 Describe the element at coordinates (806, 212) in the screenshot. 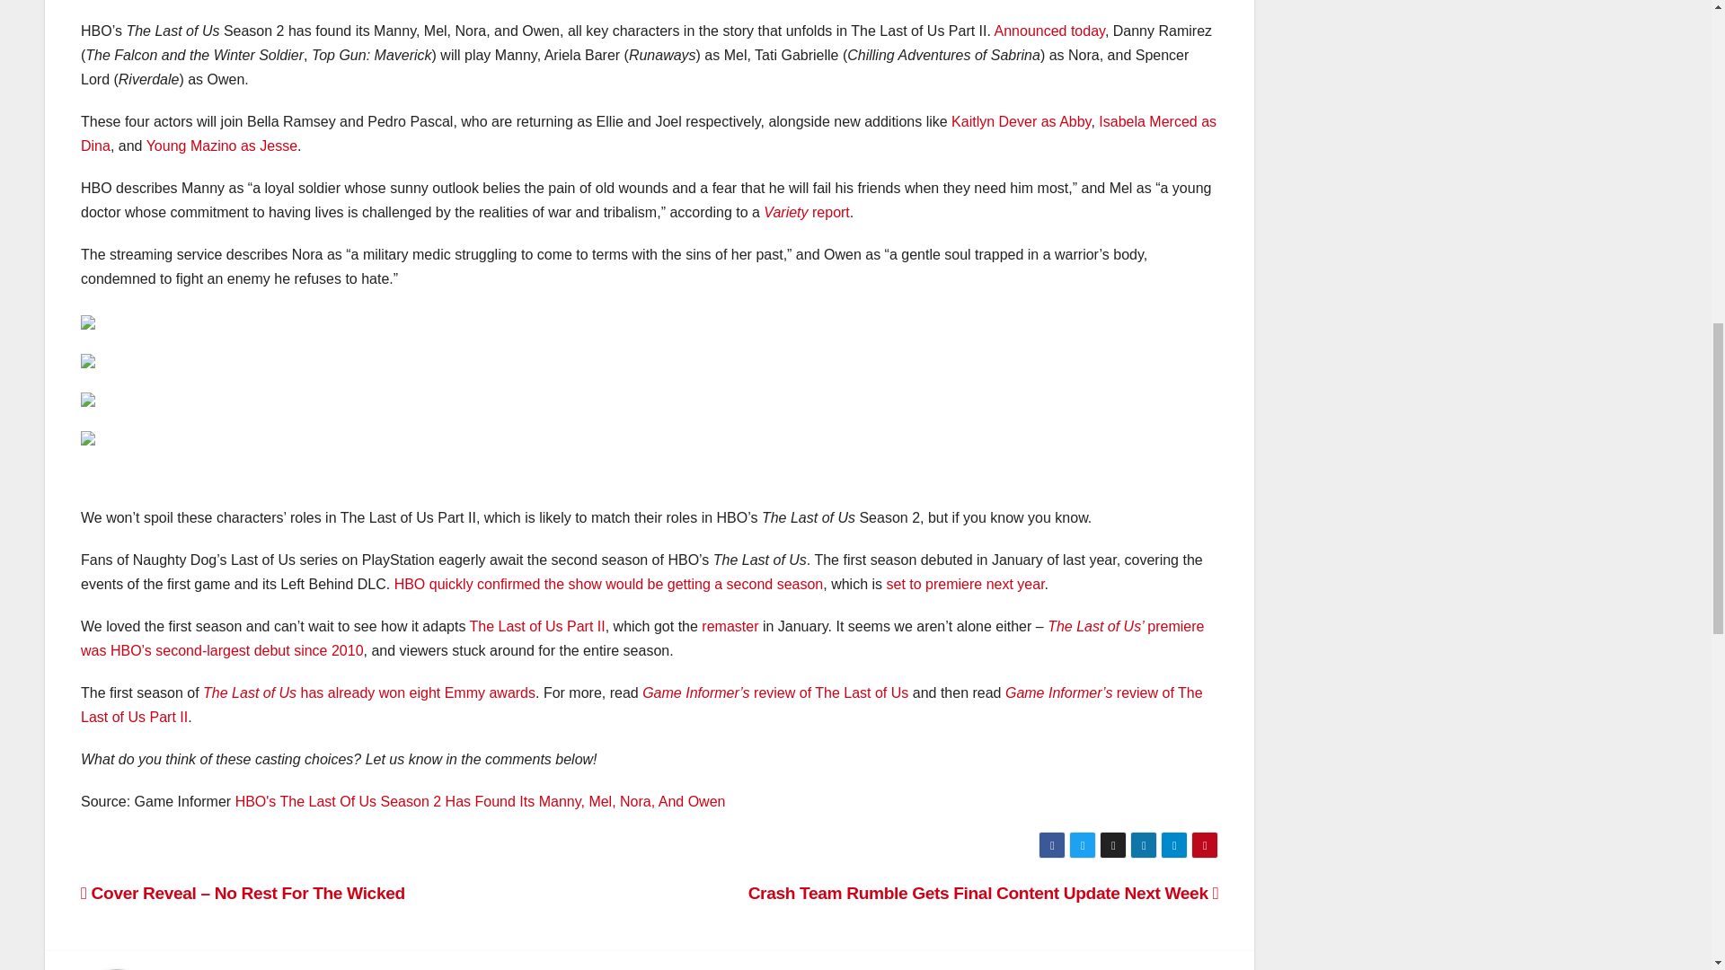

I see `Variety report` at that location.